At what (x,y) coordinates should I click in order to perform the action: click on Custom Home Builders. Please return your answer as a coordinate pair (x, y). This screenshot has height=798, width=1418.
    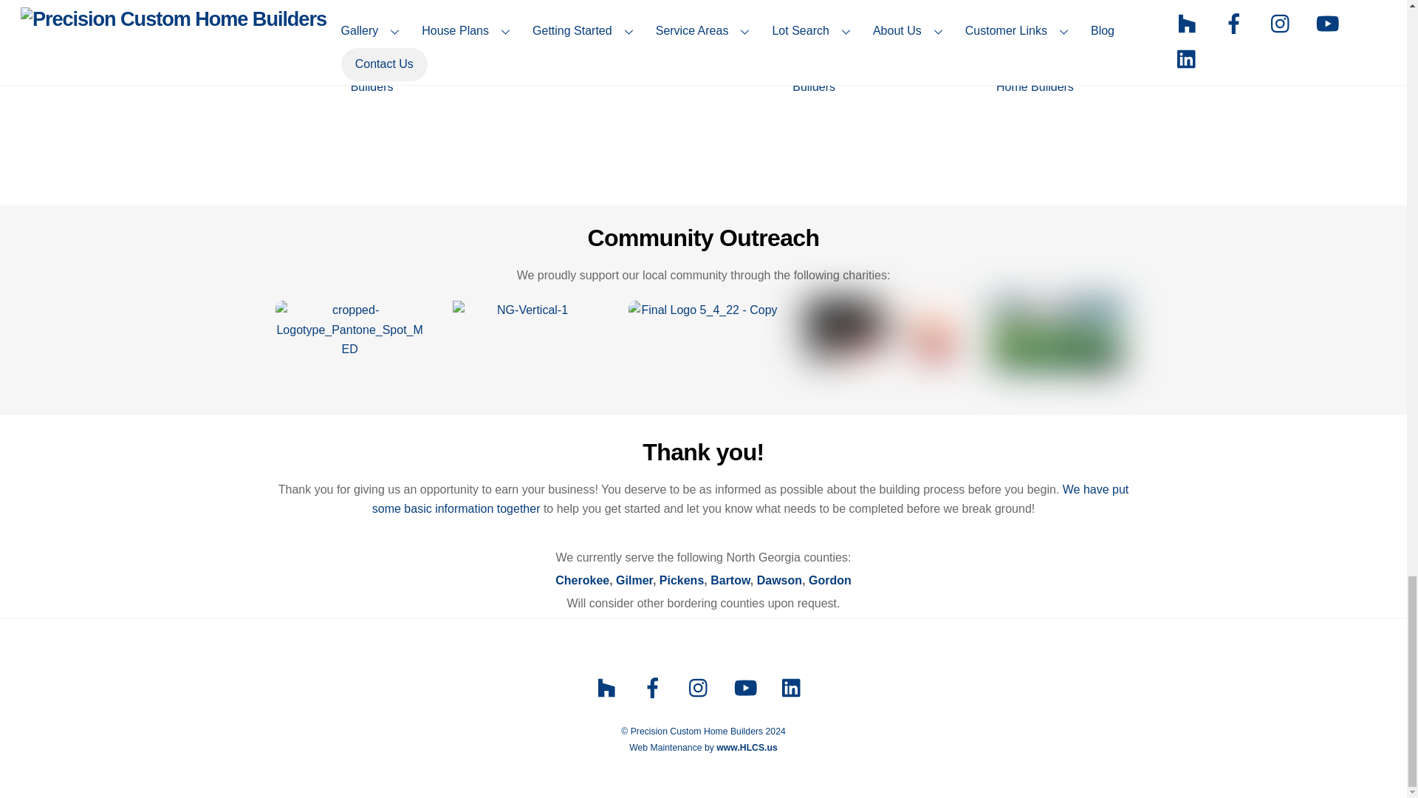
    Looking at the image, I should click on (593, 98).